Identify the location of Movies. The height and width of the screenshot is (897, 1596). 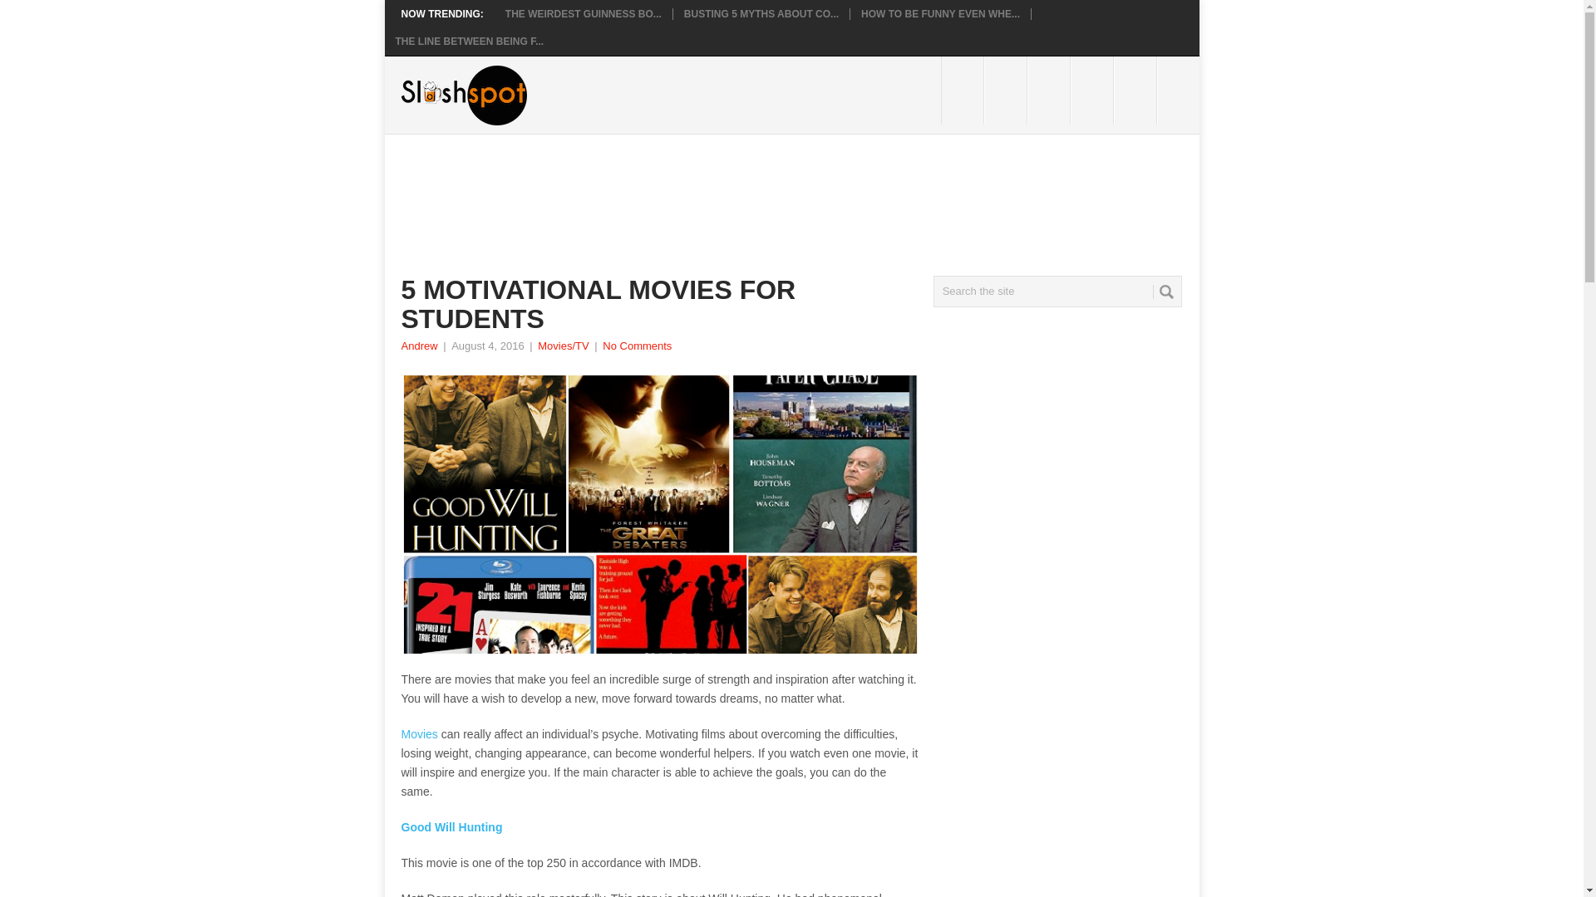
(419, 734).